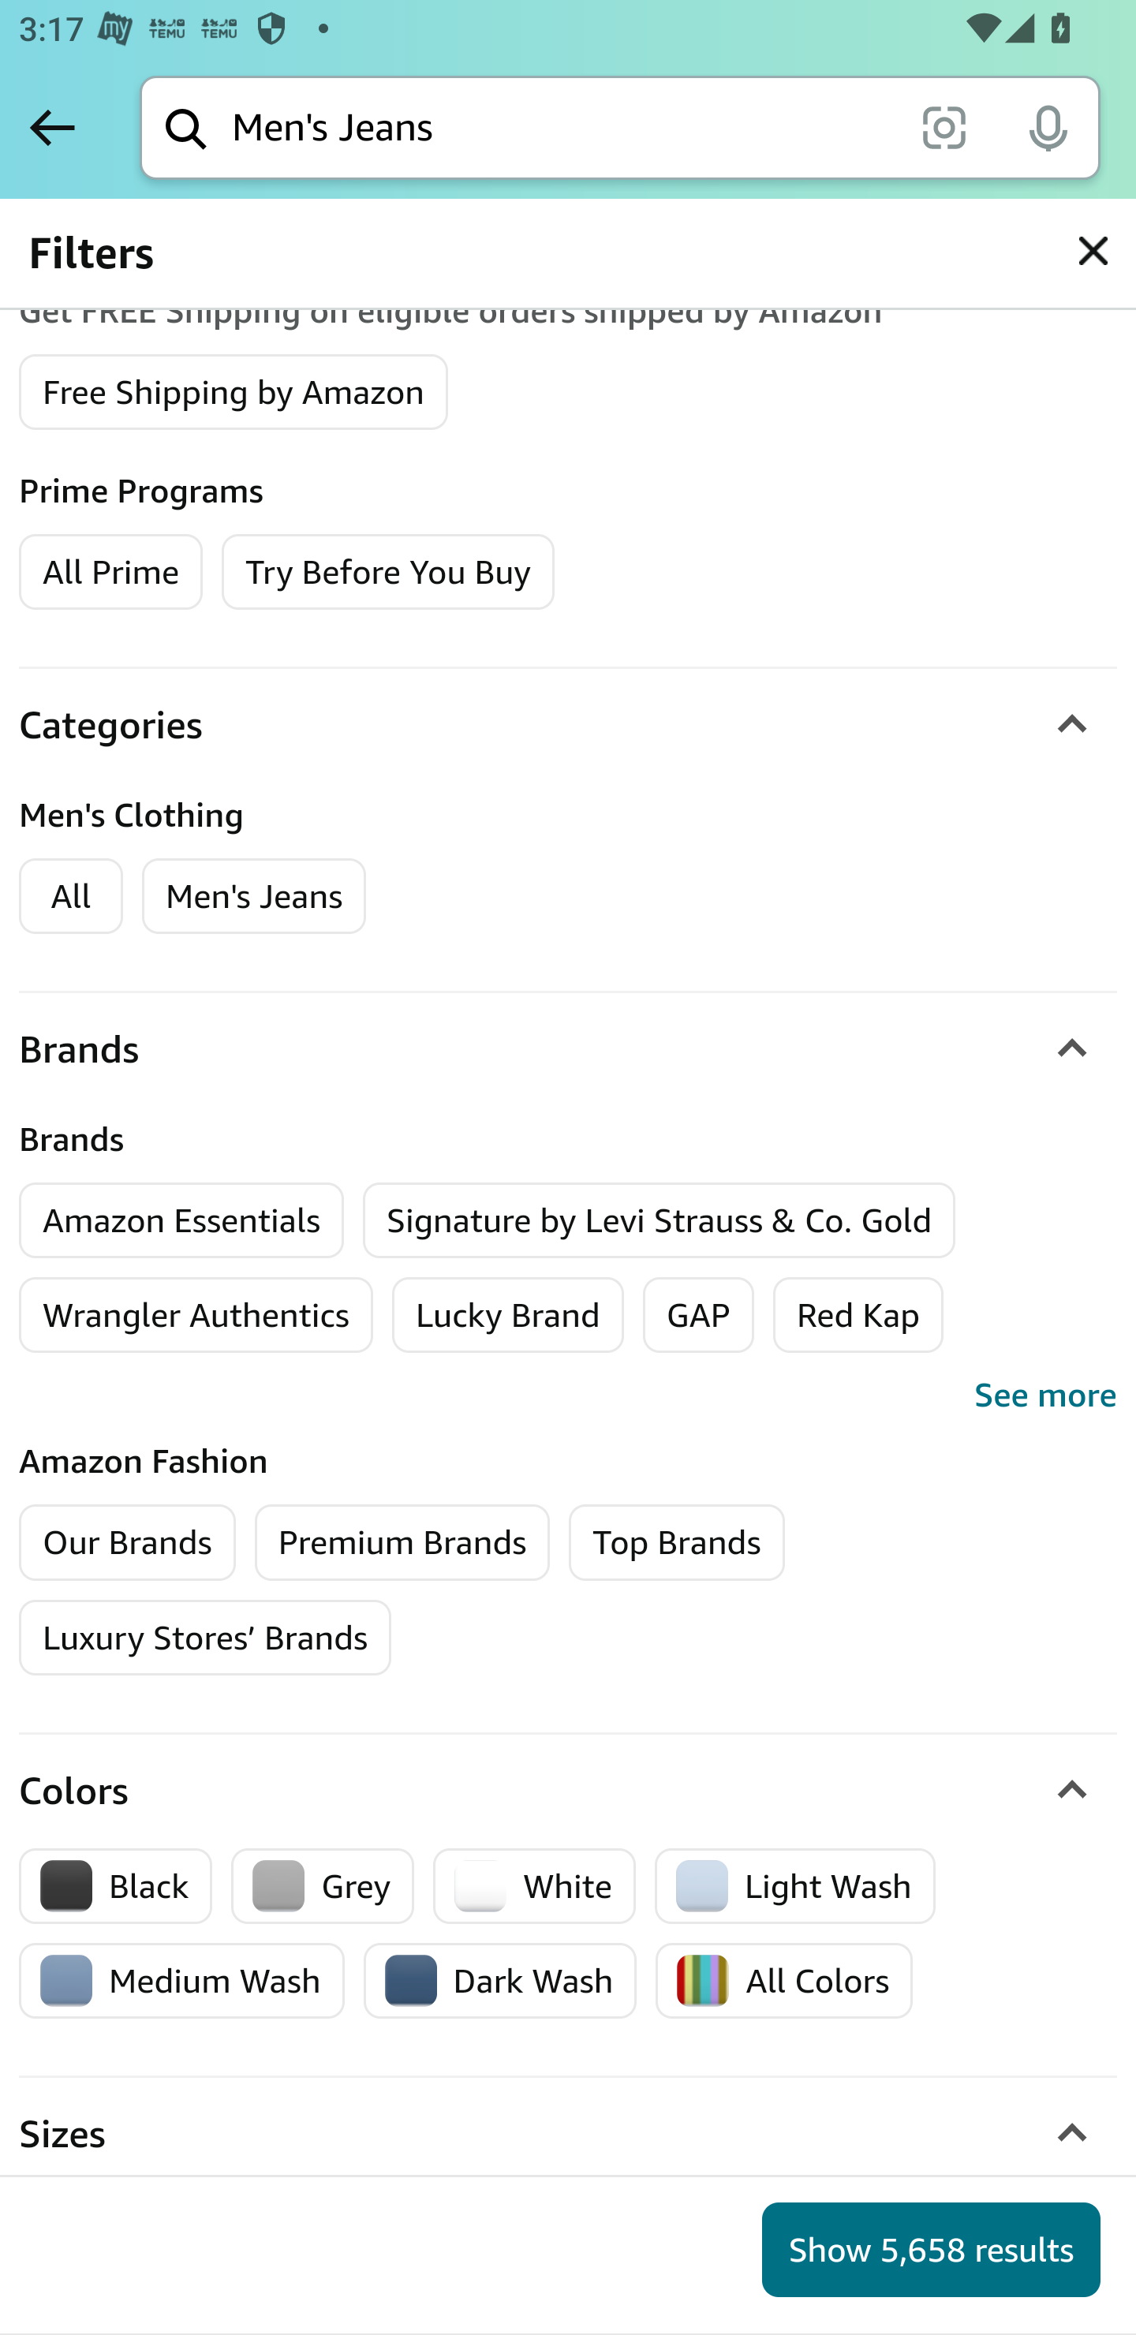 The width and height of the screenshot is (1136, 2335). I want to click on scan it, so click(944, 126).